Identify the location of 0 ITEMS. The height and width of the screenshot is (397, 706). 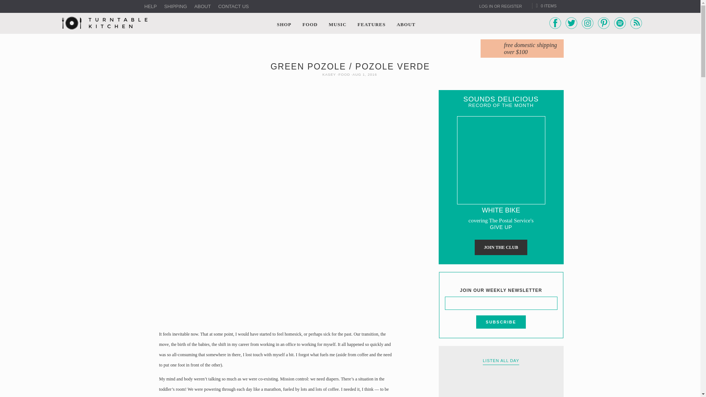
(546, 6).